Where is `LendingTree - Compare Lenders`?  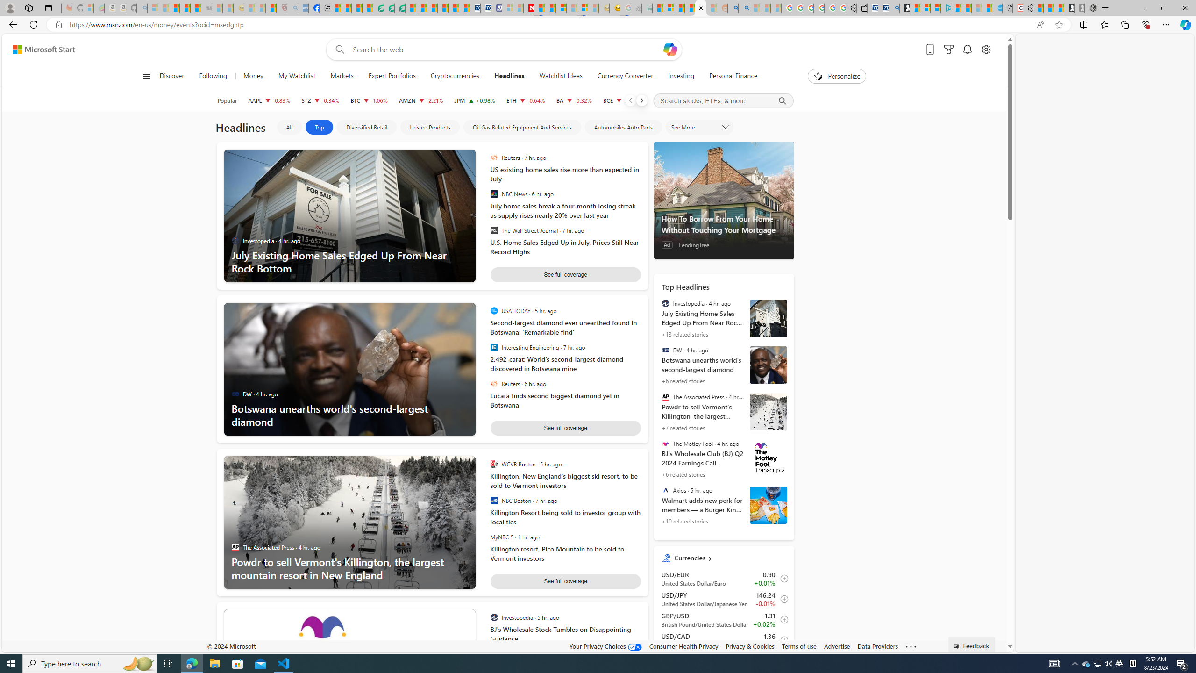 LendingTree - Compare Lenders is located at coordinates (378, 8).